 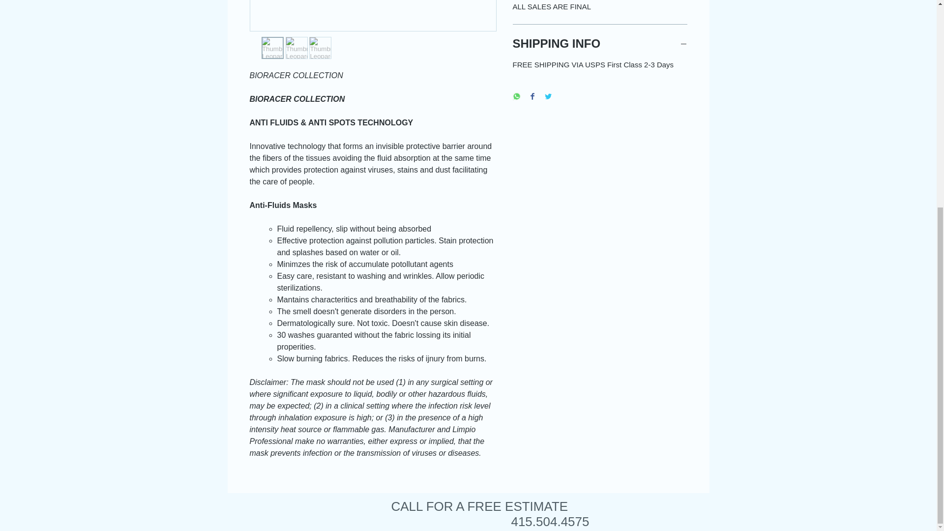 I want to click on SHIPPING INFO, so click(x=600, y=43).